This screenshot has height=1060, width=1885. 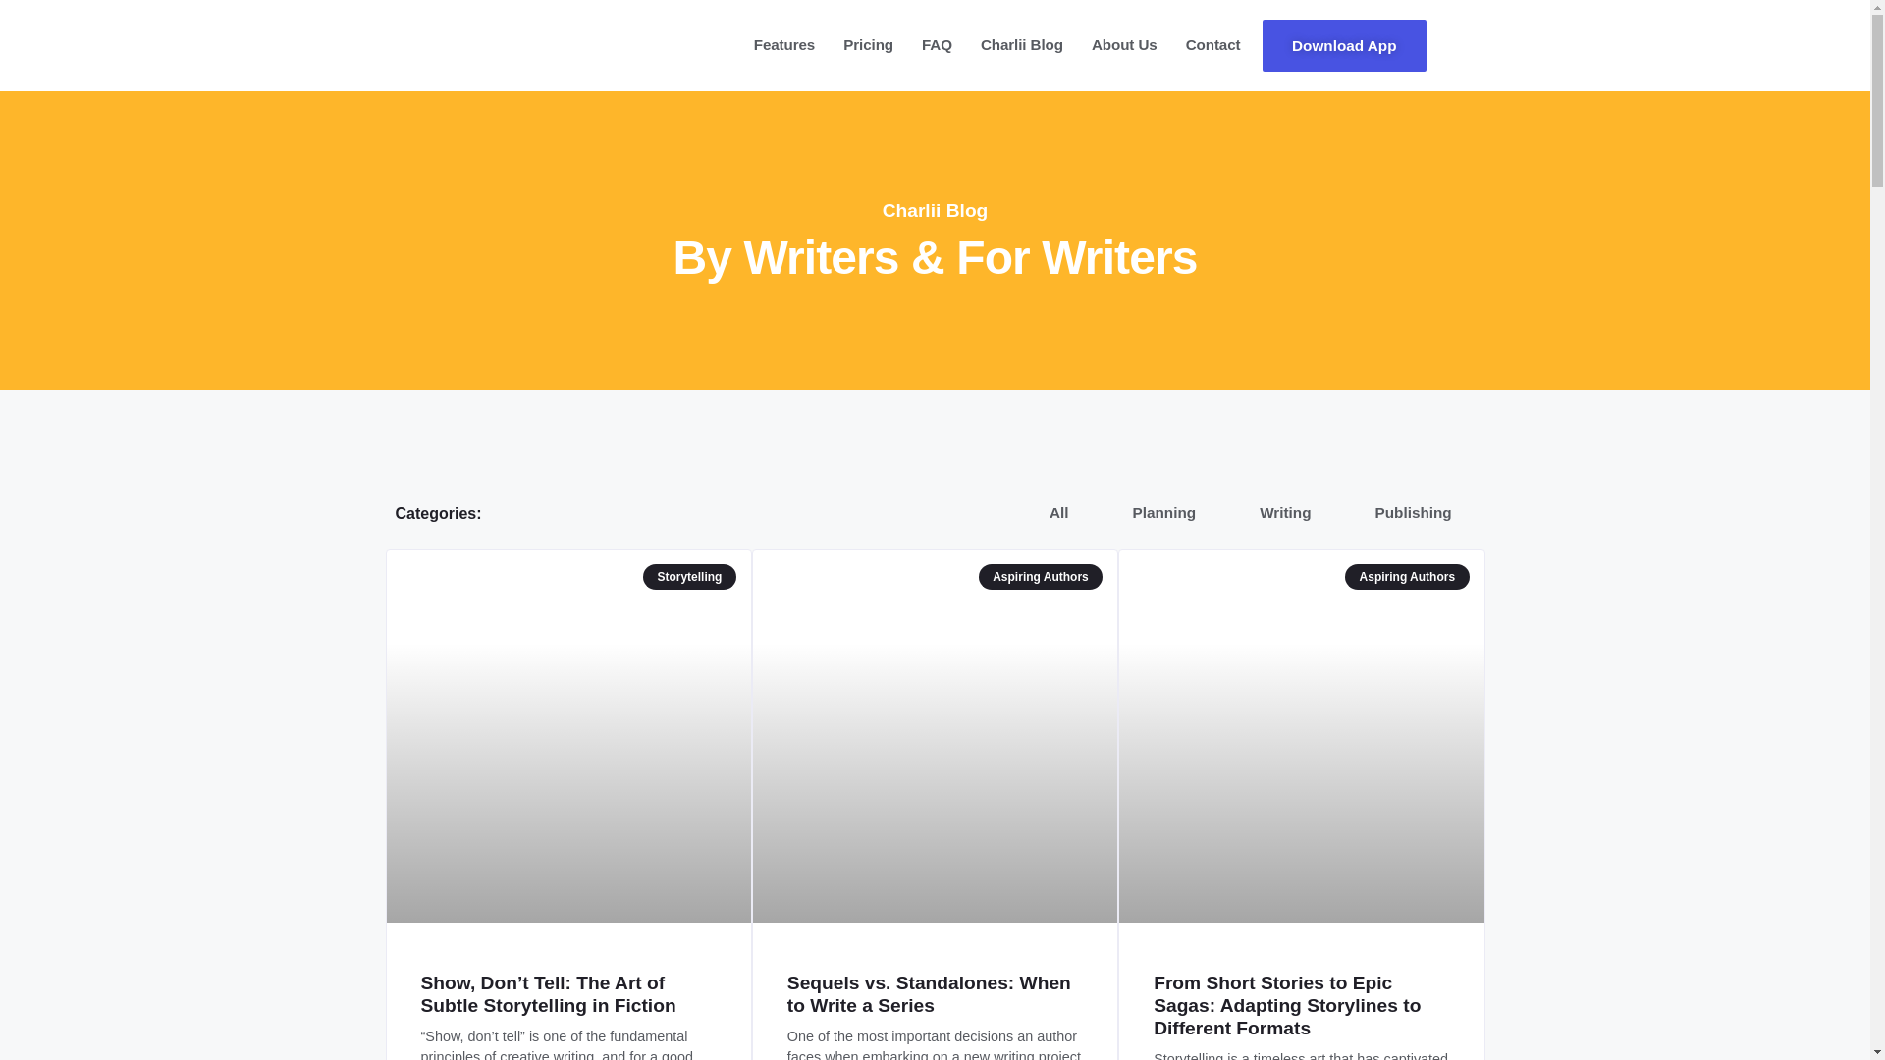 I want to click on Writing, so click(x=1285, y=512).